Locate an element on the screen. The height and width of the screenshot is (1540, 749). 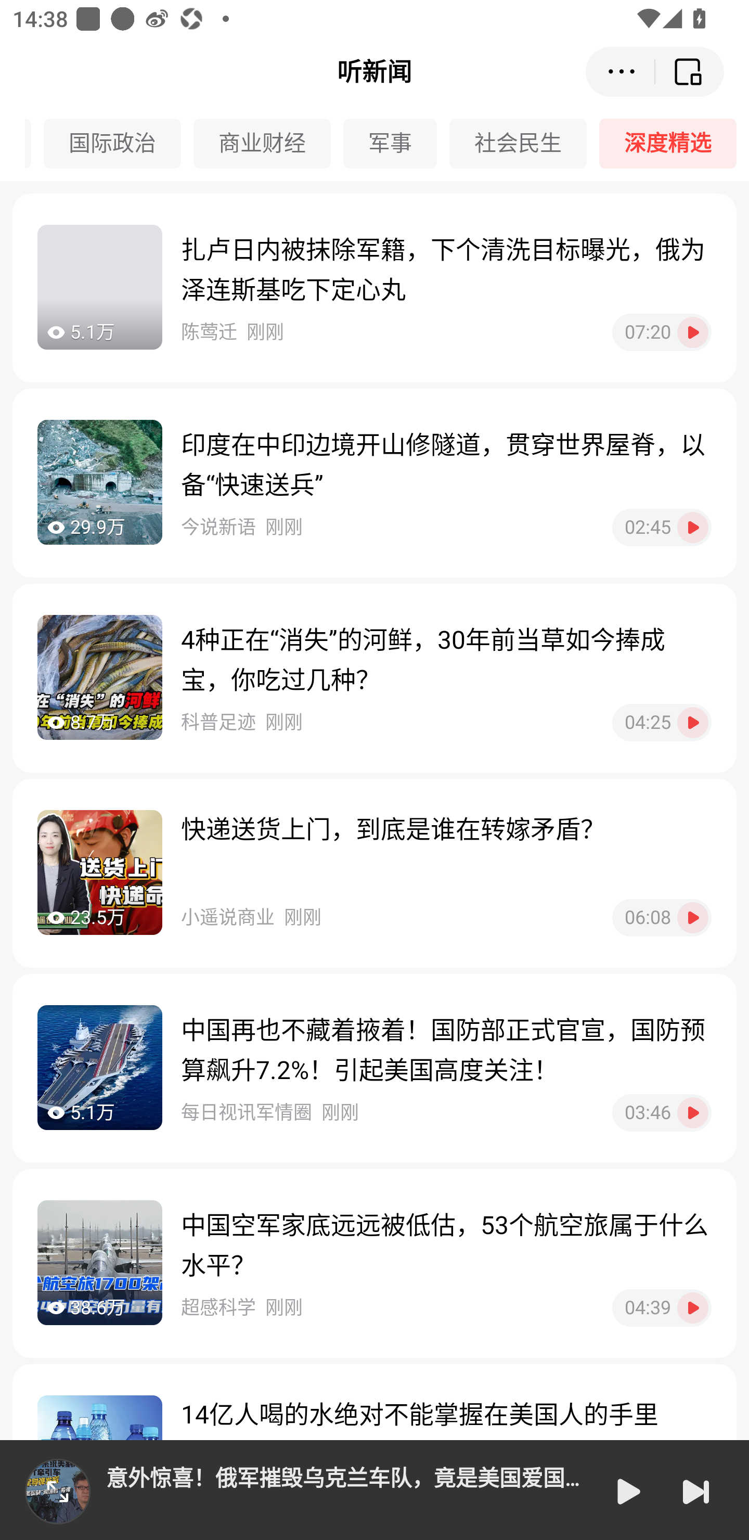
29.9万 印度在中印边境开山修隧道，贯穿世界屋脊，以备“快速送兵” 今说新语刚刚 02:45 is located at coordinates (374, 483).